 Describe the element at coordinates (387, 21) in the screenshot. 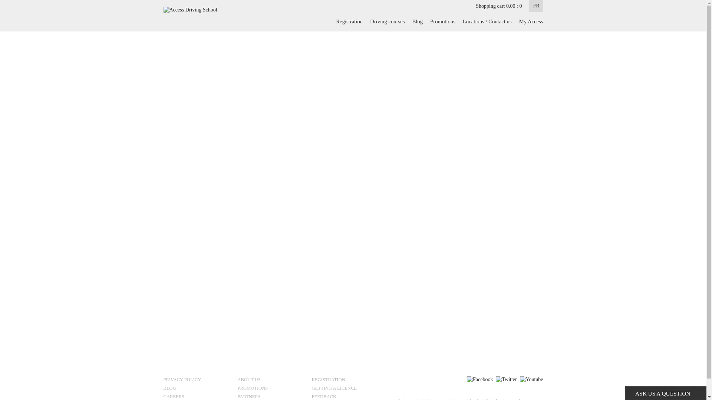

I see `Driving courses` at that location.